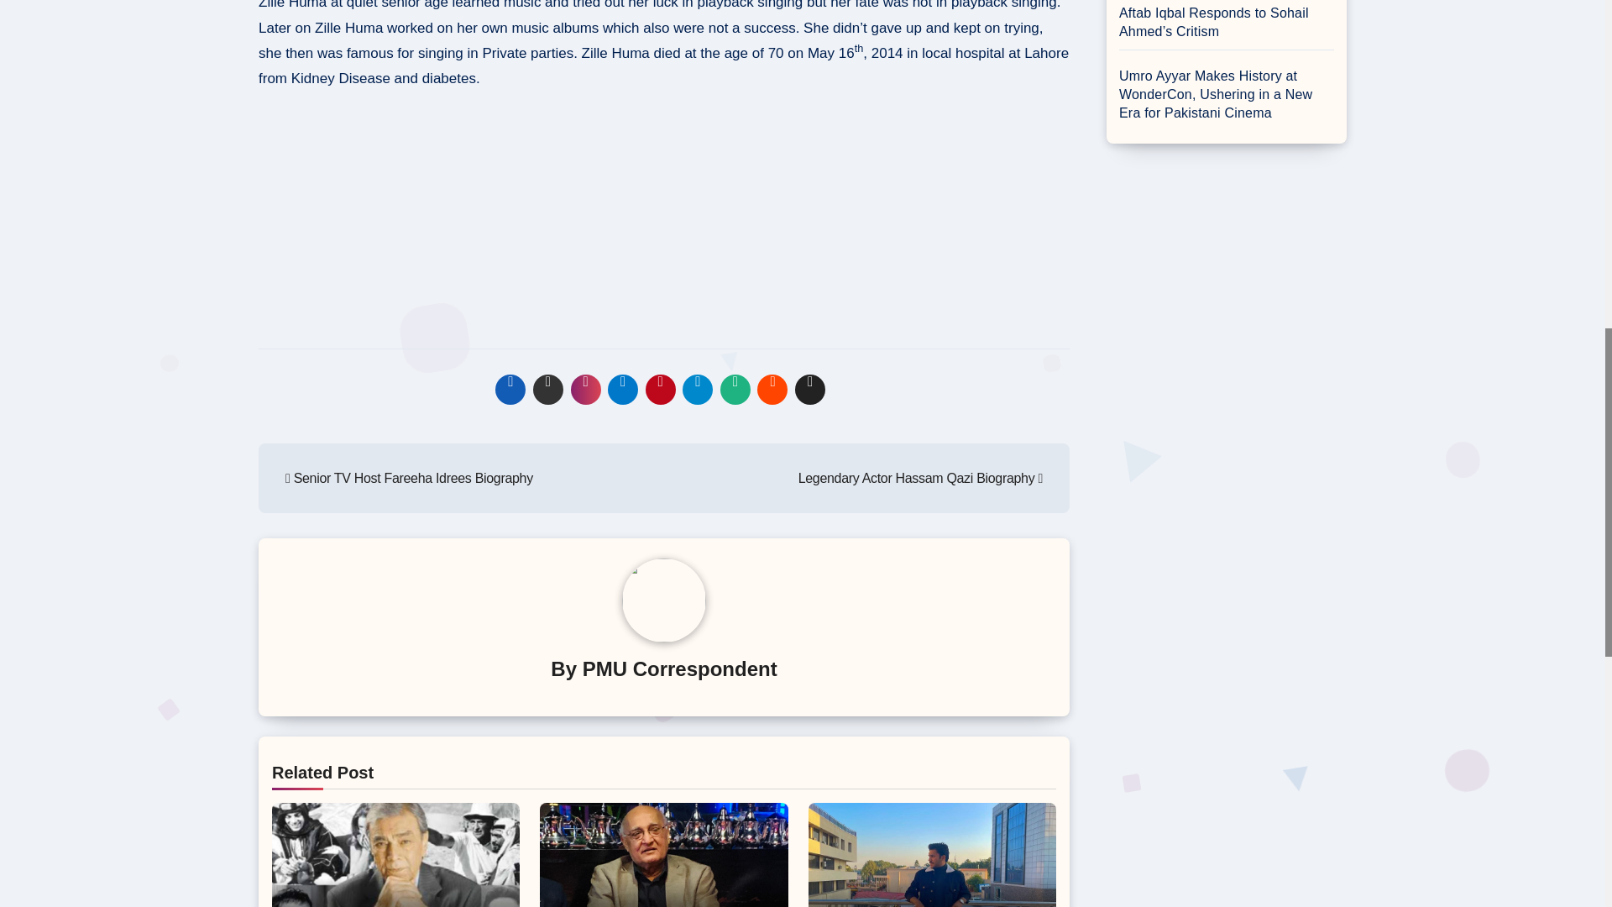 The height and width of the screenshot is (907, 1612). What do you see at coordinates (679, 668) in the screenshot?
I see `PMU Correspondent` at bounding box center [679, 668].